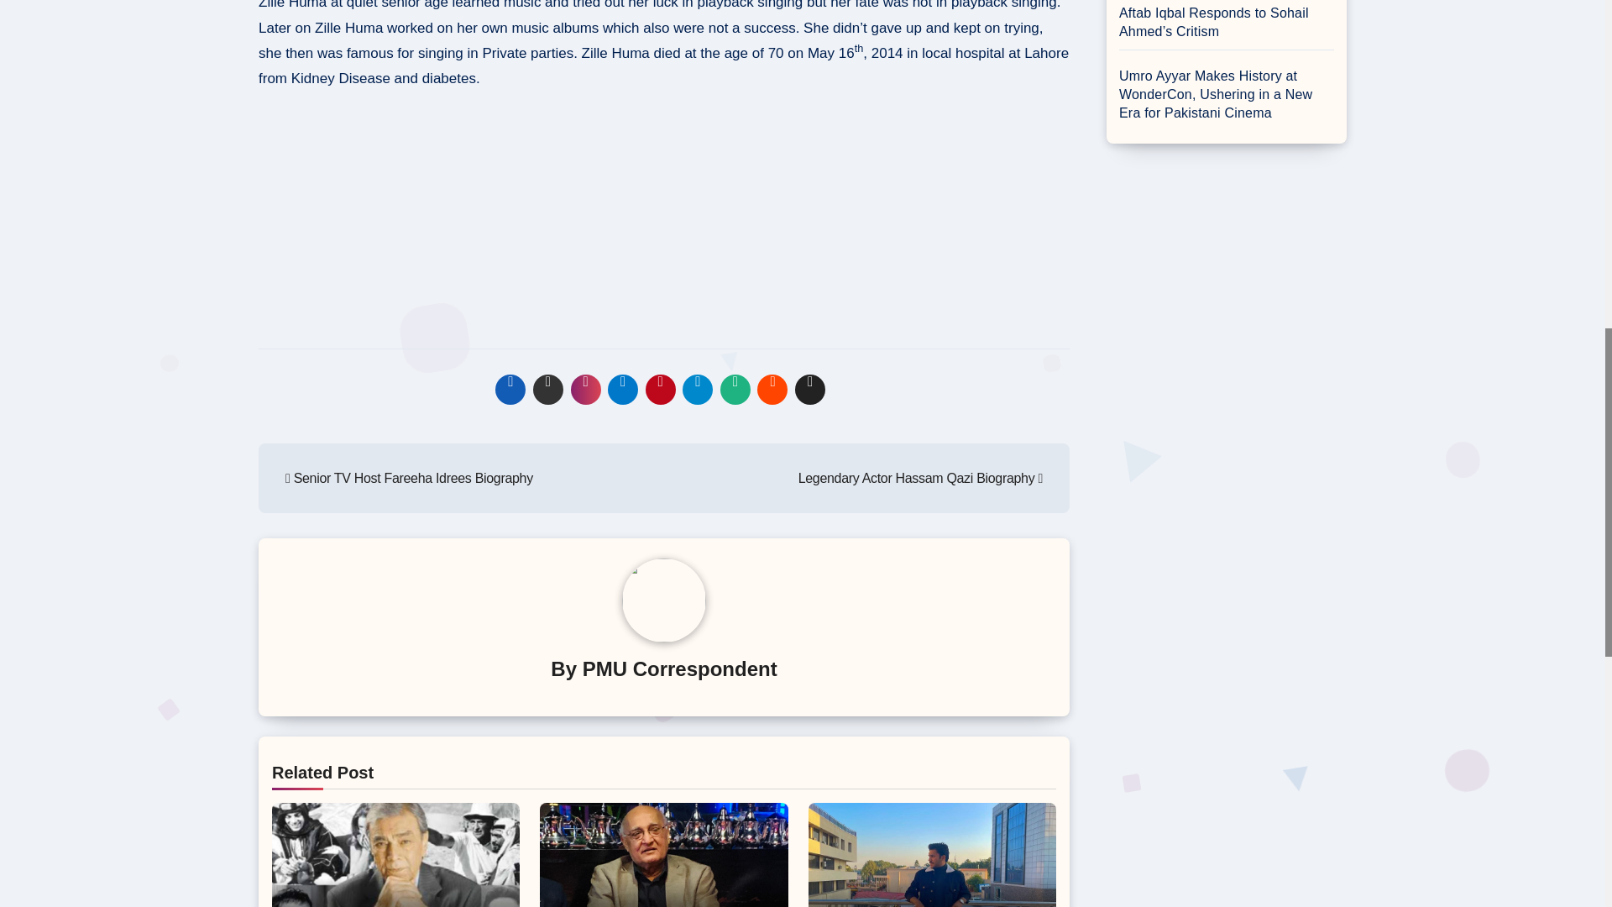 The height and width of the screenshot is (907, 1612). What do you see at coordinates (679, 668) in the screenshot?
I see `PMU Correspondent` at bounding box center [679, 668].